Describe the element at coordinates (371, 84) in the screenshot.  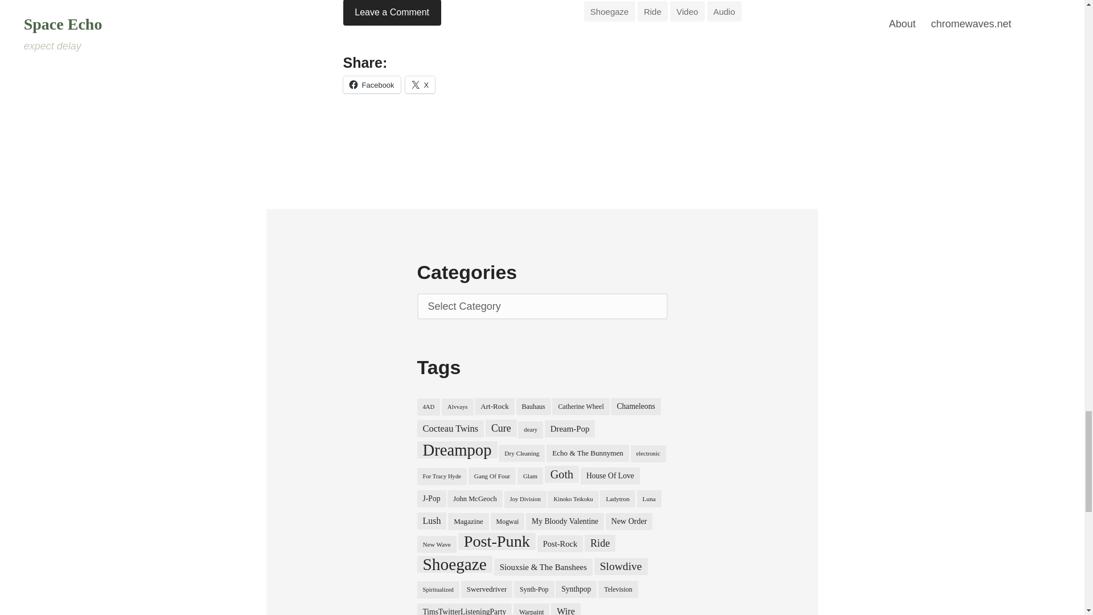
I see `Click to share on Facebook` at that location.